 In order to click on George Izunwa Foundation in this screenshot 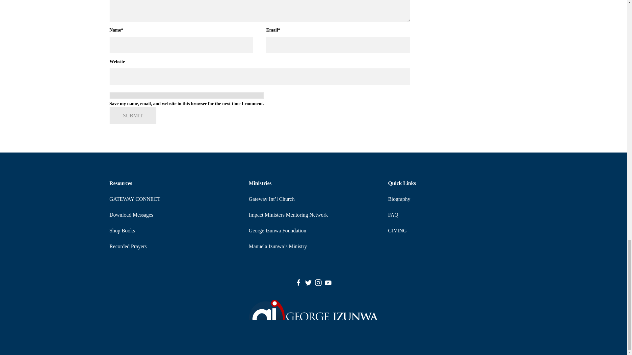, I will do `click(278, 230)`.